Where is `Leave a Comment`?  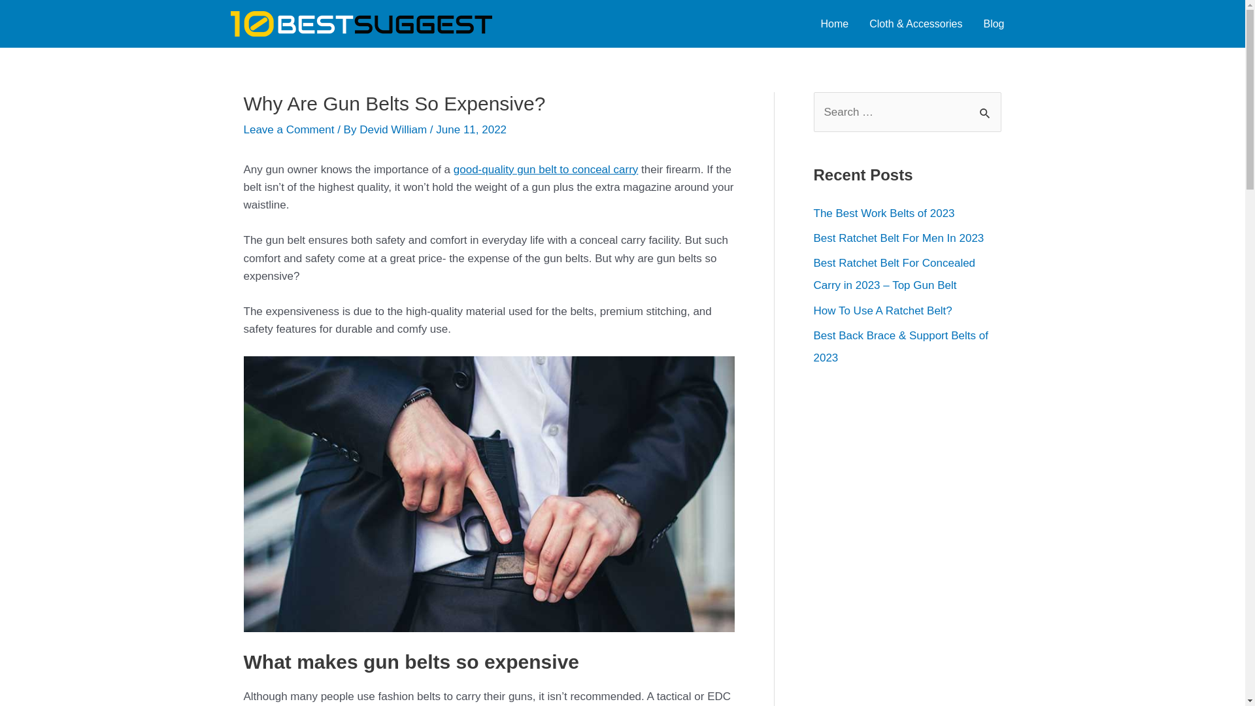
Leave a Comment is located at coordinates (289, 129).